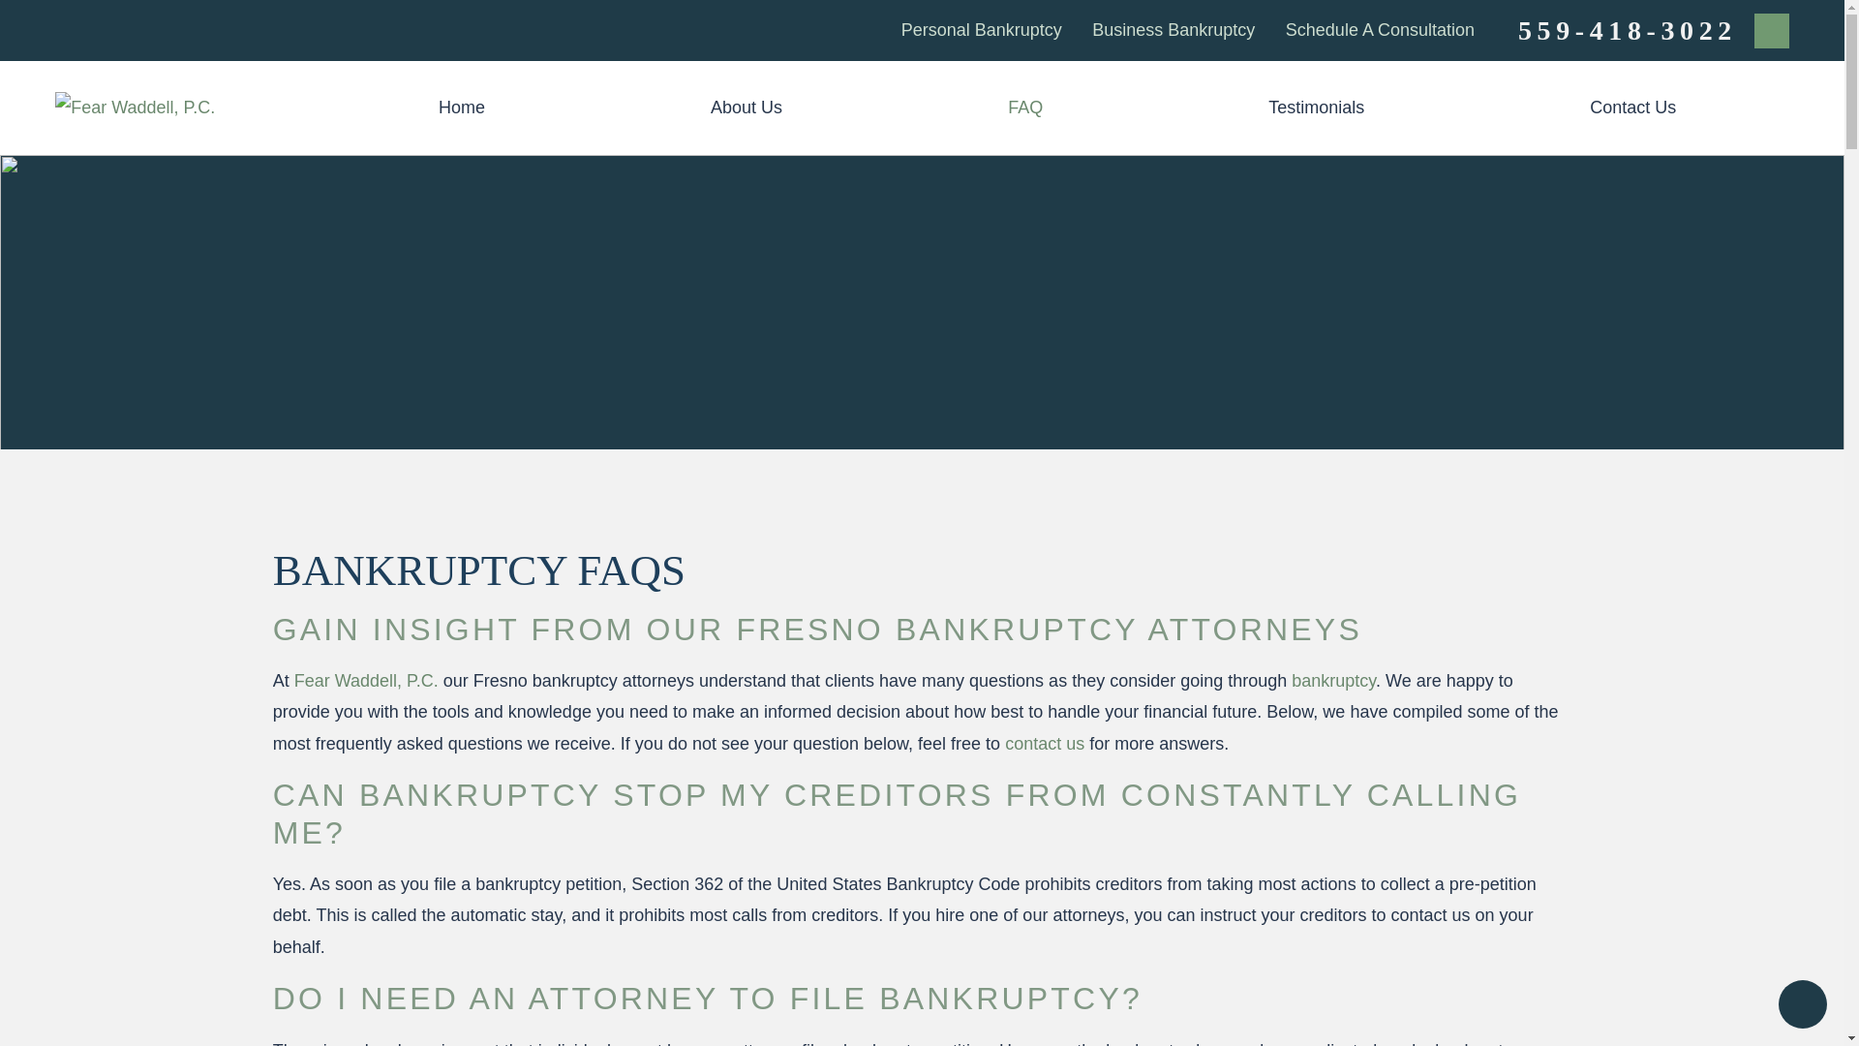  I want to click on Business Bankruptcy, so click(1173, 29).